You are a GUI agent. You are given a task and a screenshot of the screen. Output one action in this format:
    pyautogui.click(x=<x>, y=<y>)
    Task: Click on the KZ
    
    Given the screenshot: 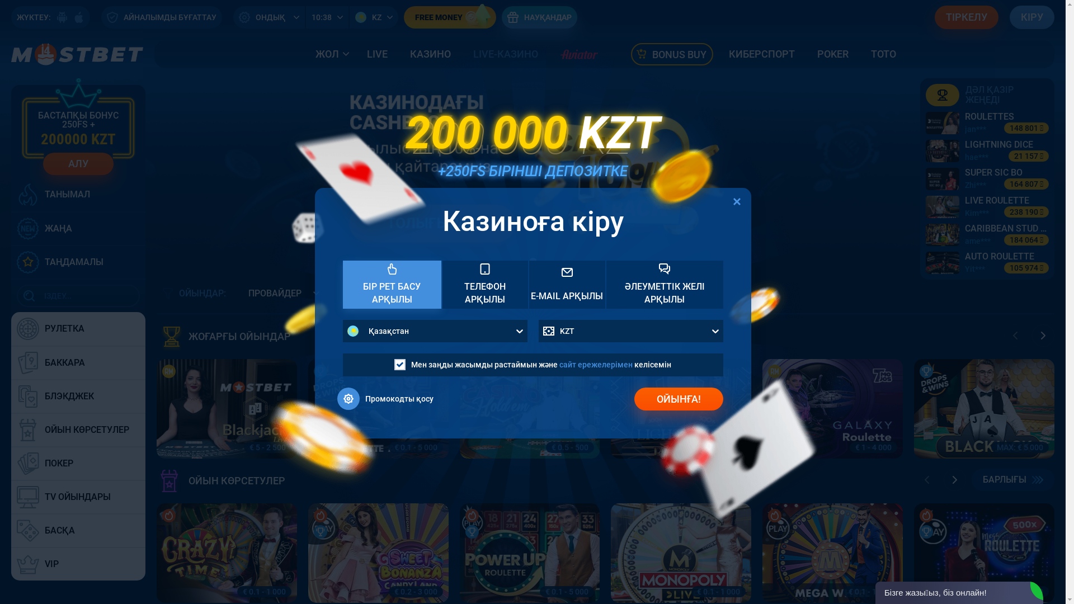 What is the action you would take?
    pyautogui.click(x=374, y=17)
    